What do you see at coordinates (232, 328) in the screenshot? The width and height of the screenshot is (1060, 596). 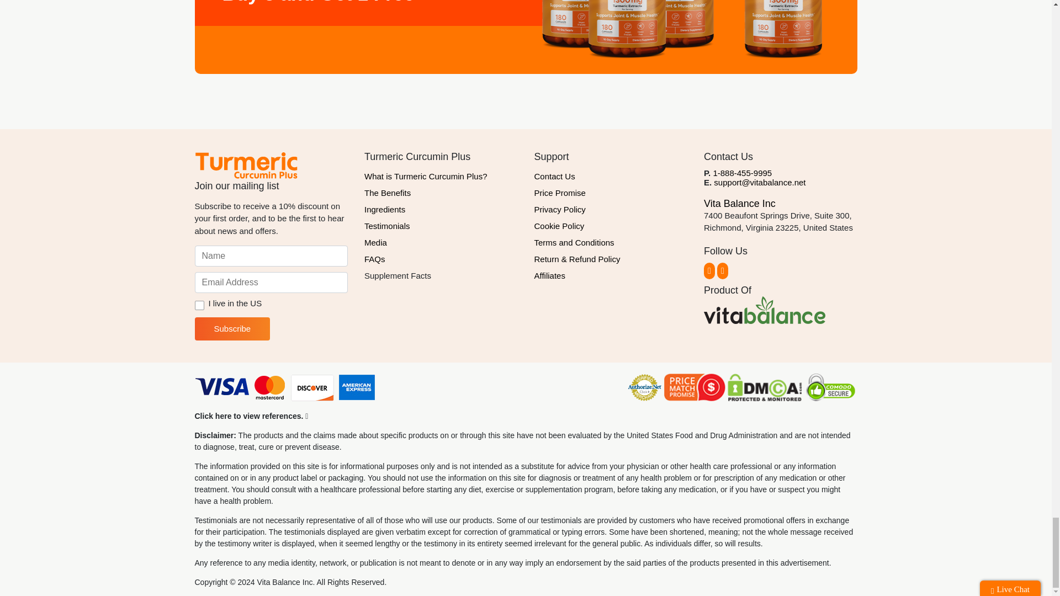 I see `Subscribe` at bounding box center [232, 328].